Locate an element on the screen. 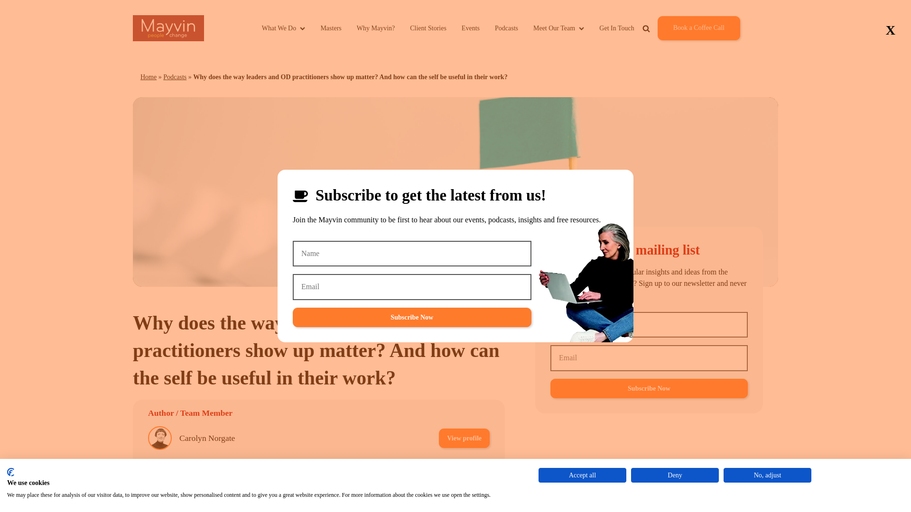 This screenshot has height=512, width=911. Why Mayvin? is located at coordinates (376, 28).